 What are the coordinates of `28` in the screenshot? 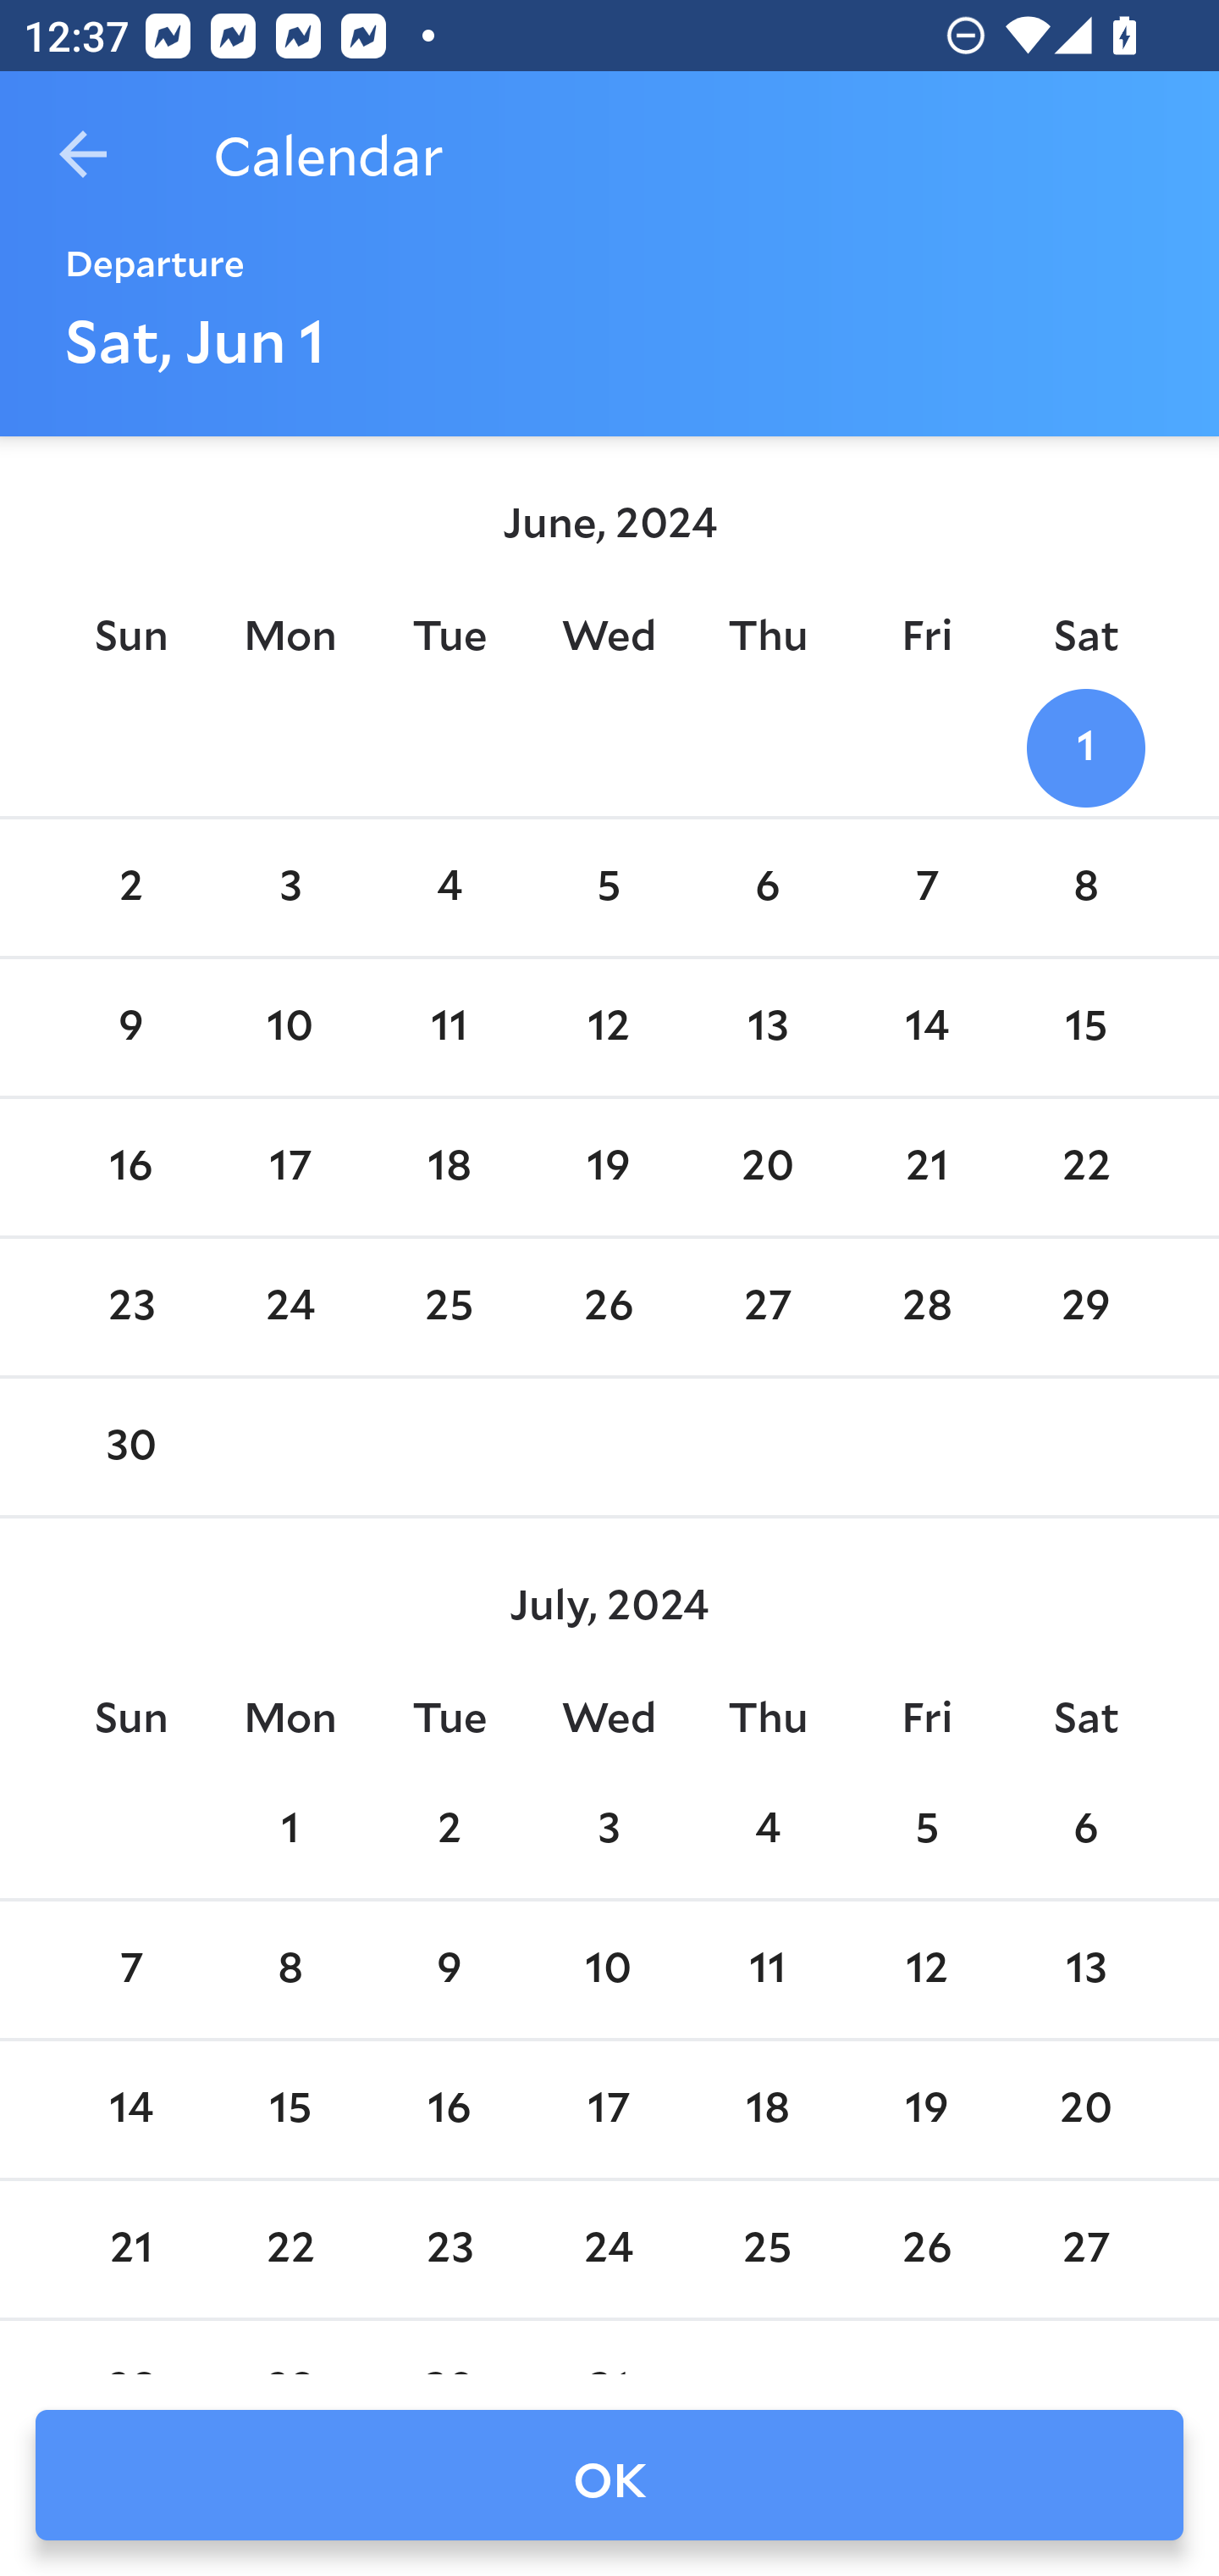 It's located at (926, 1308).